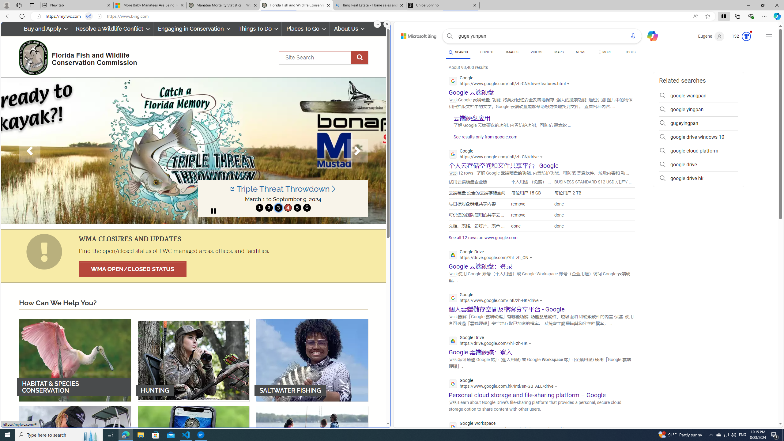  What do you see at coordinates (698, 178) in the screenshot?
I see `google drive hk` at bounding box center [698, 178].